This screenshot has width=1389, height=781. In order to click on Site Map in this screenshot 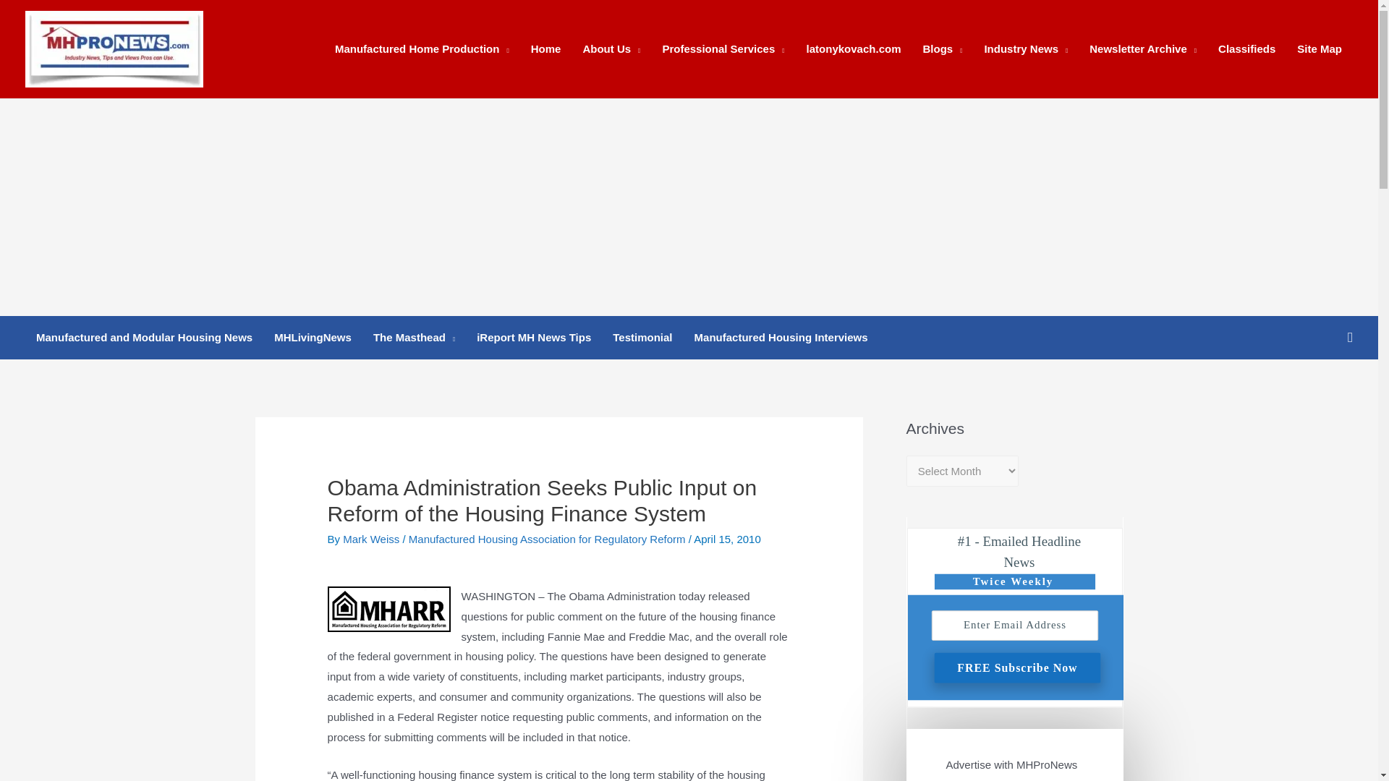, I will do `click(1320, 49)`.